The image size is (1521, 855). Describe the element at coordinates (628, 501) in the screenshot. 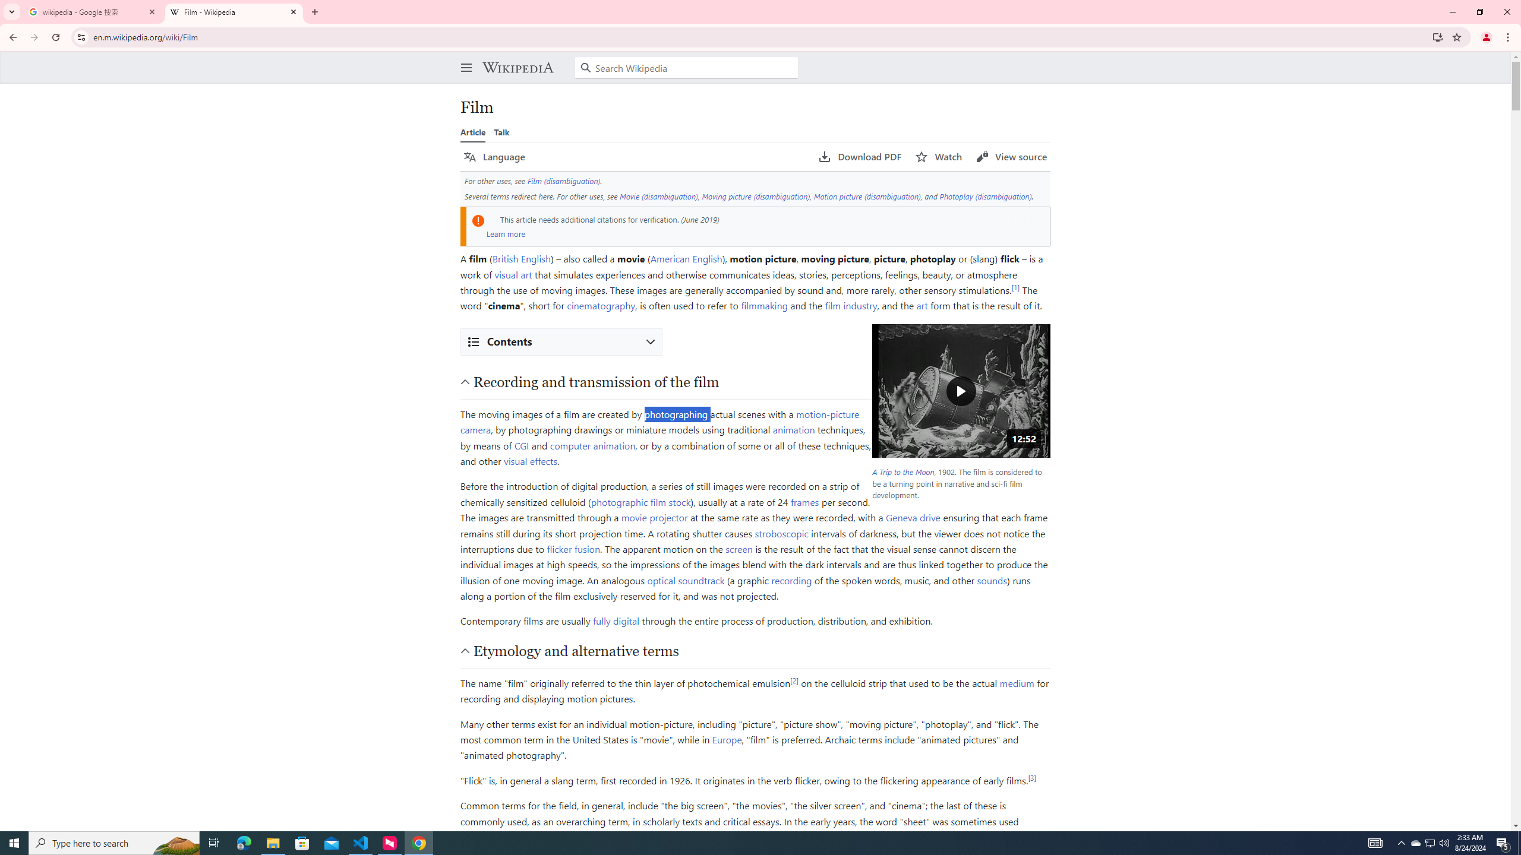

I see `photographic film` at that location.